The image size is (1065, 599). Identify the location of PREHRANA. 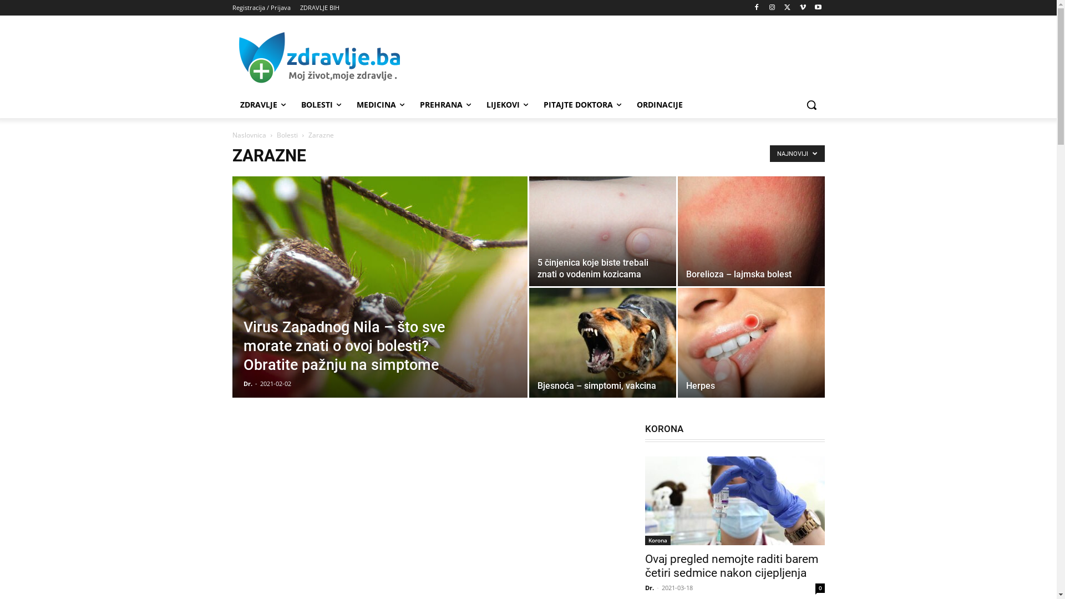
(445, 105).